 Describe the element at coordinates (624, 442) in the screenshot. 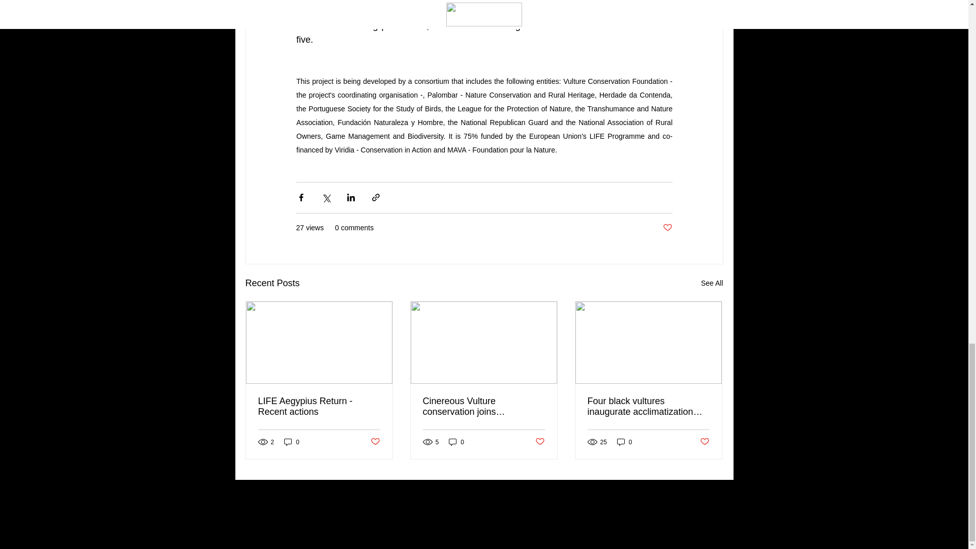

I see `0` at that location.